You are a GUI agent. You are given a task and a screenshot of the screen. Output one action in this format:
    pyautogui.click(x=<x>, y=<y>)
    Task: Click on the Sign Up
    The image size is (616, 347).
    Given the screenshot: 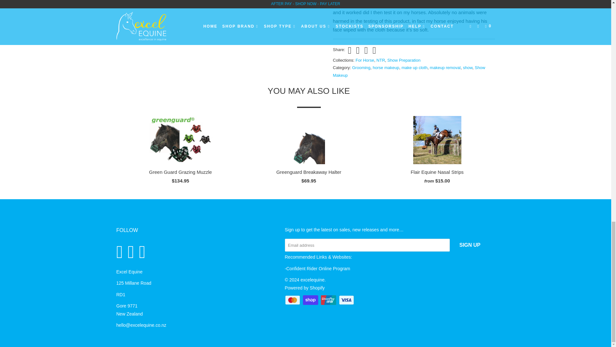 What is the action you would take?
    pyautogui.click(x=470, y=245)
    